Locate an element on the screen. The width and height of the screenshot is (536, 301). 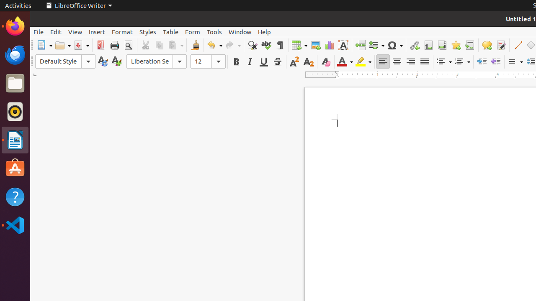
Image is located at coordinates (316, 45).